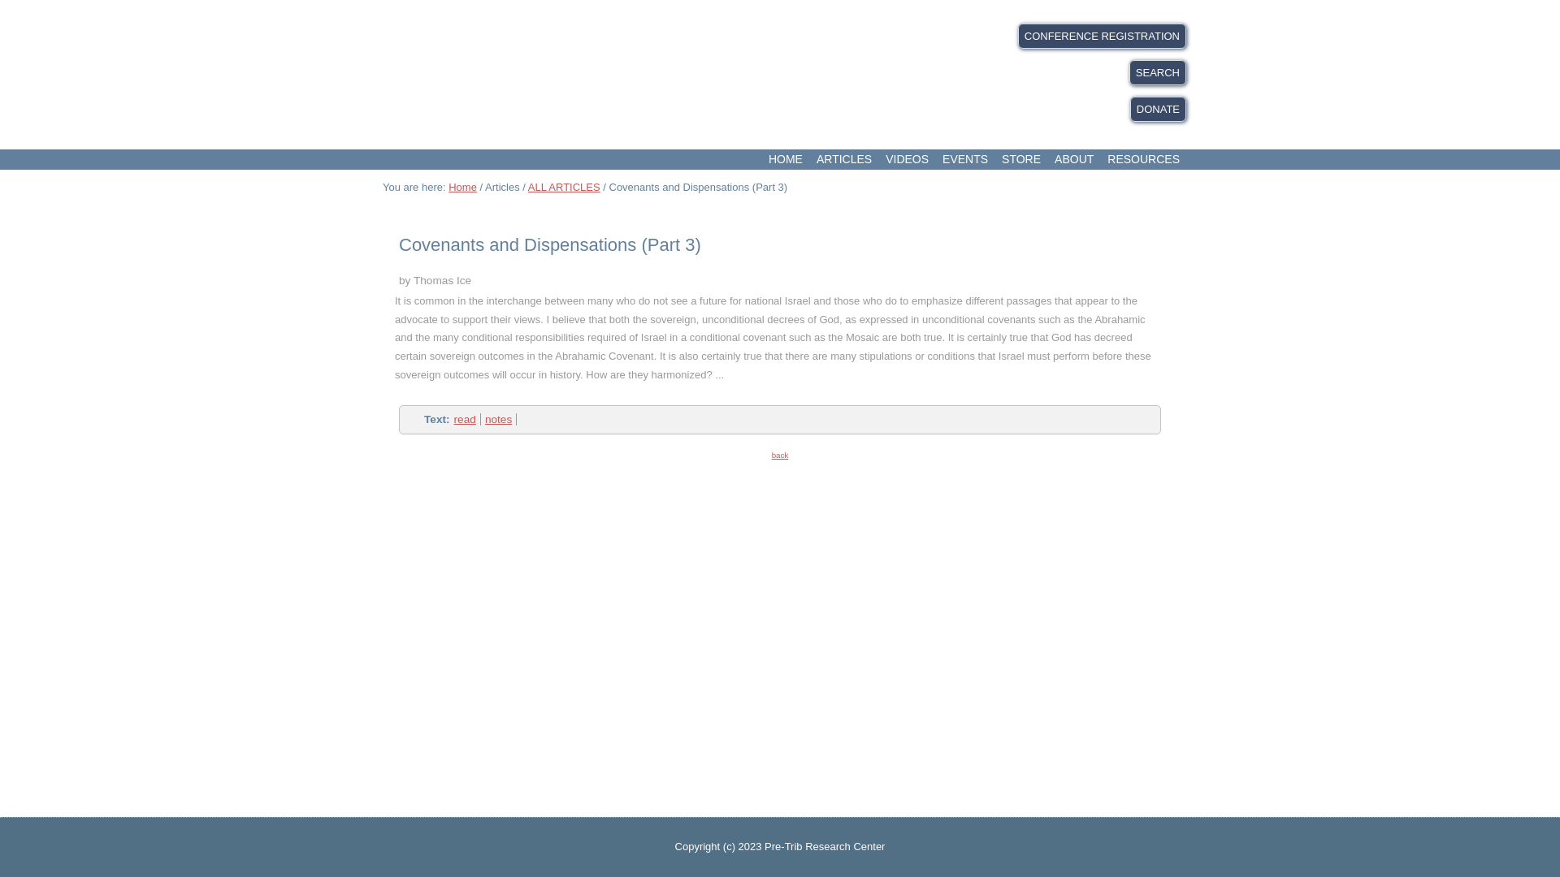  What do you see at coordinates (1157, 72) in the screenshot?
I see `Search` at bounding box center [1157, 72].